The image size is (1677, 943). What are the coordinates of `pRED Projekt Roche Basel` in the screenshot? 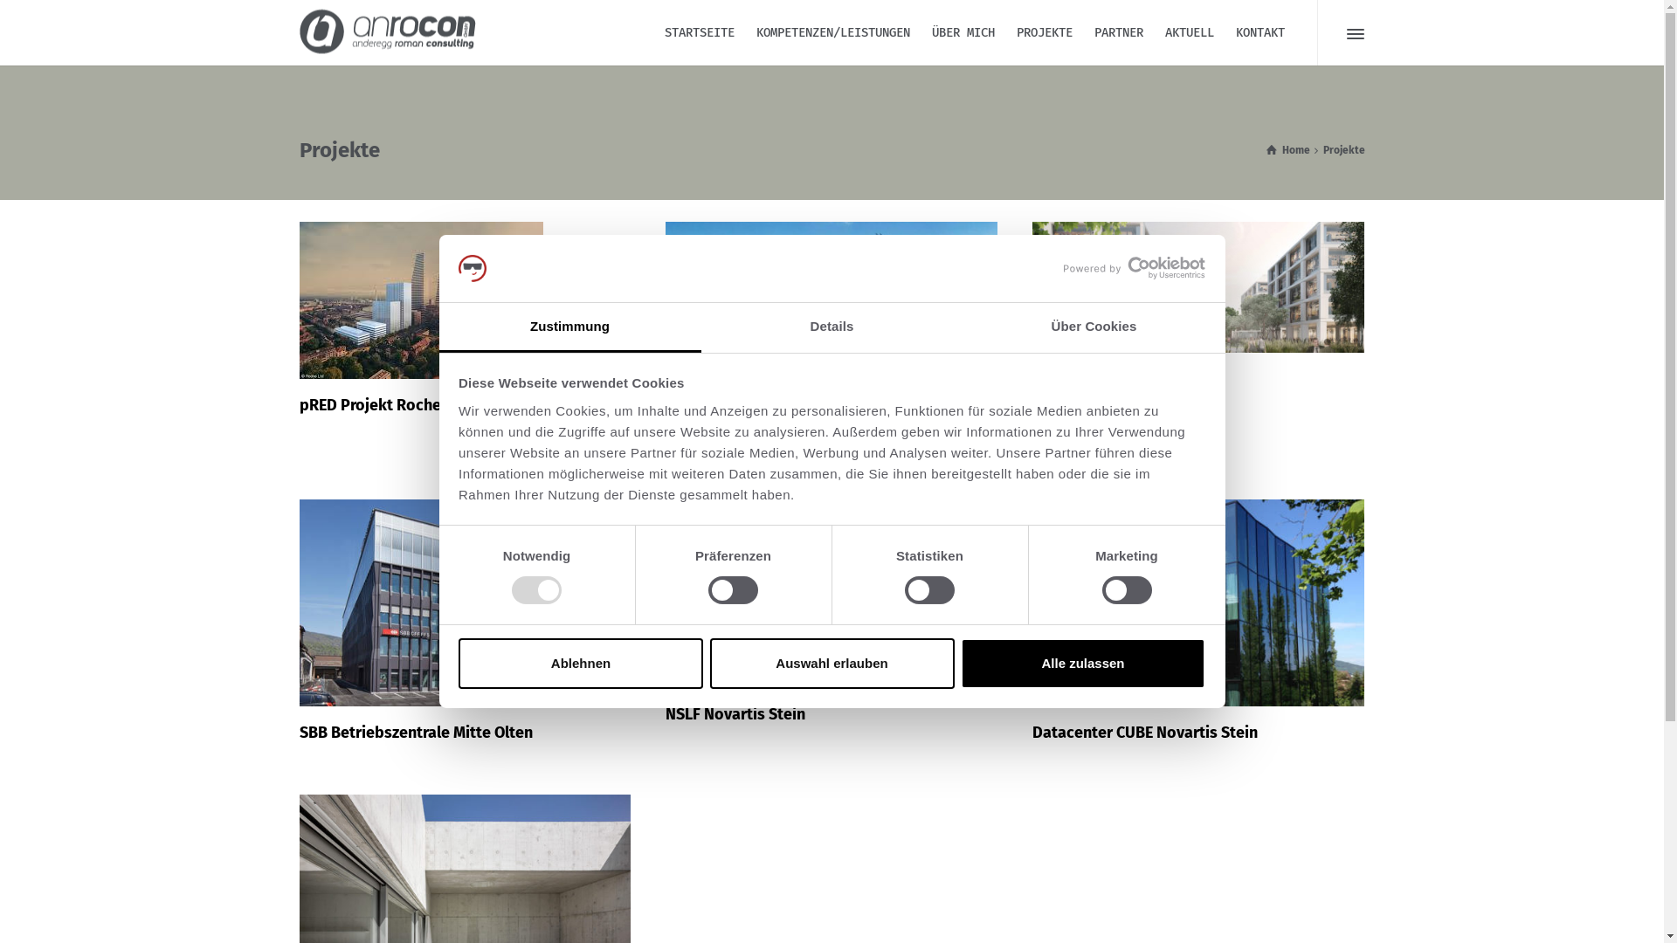 It's located at (391, 405).